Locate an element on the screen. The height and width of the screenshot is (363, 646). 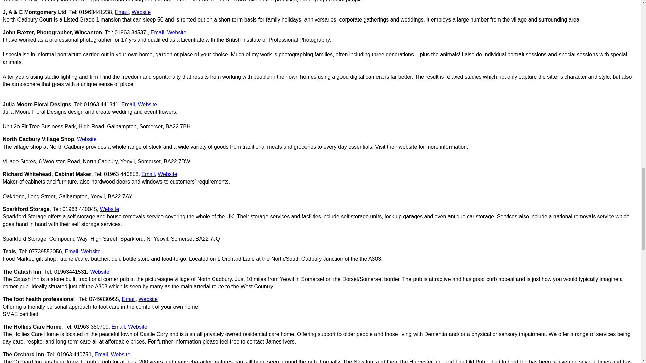
Email is located at coordinates (122, 12).